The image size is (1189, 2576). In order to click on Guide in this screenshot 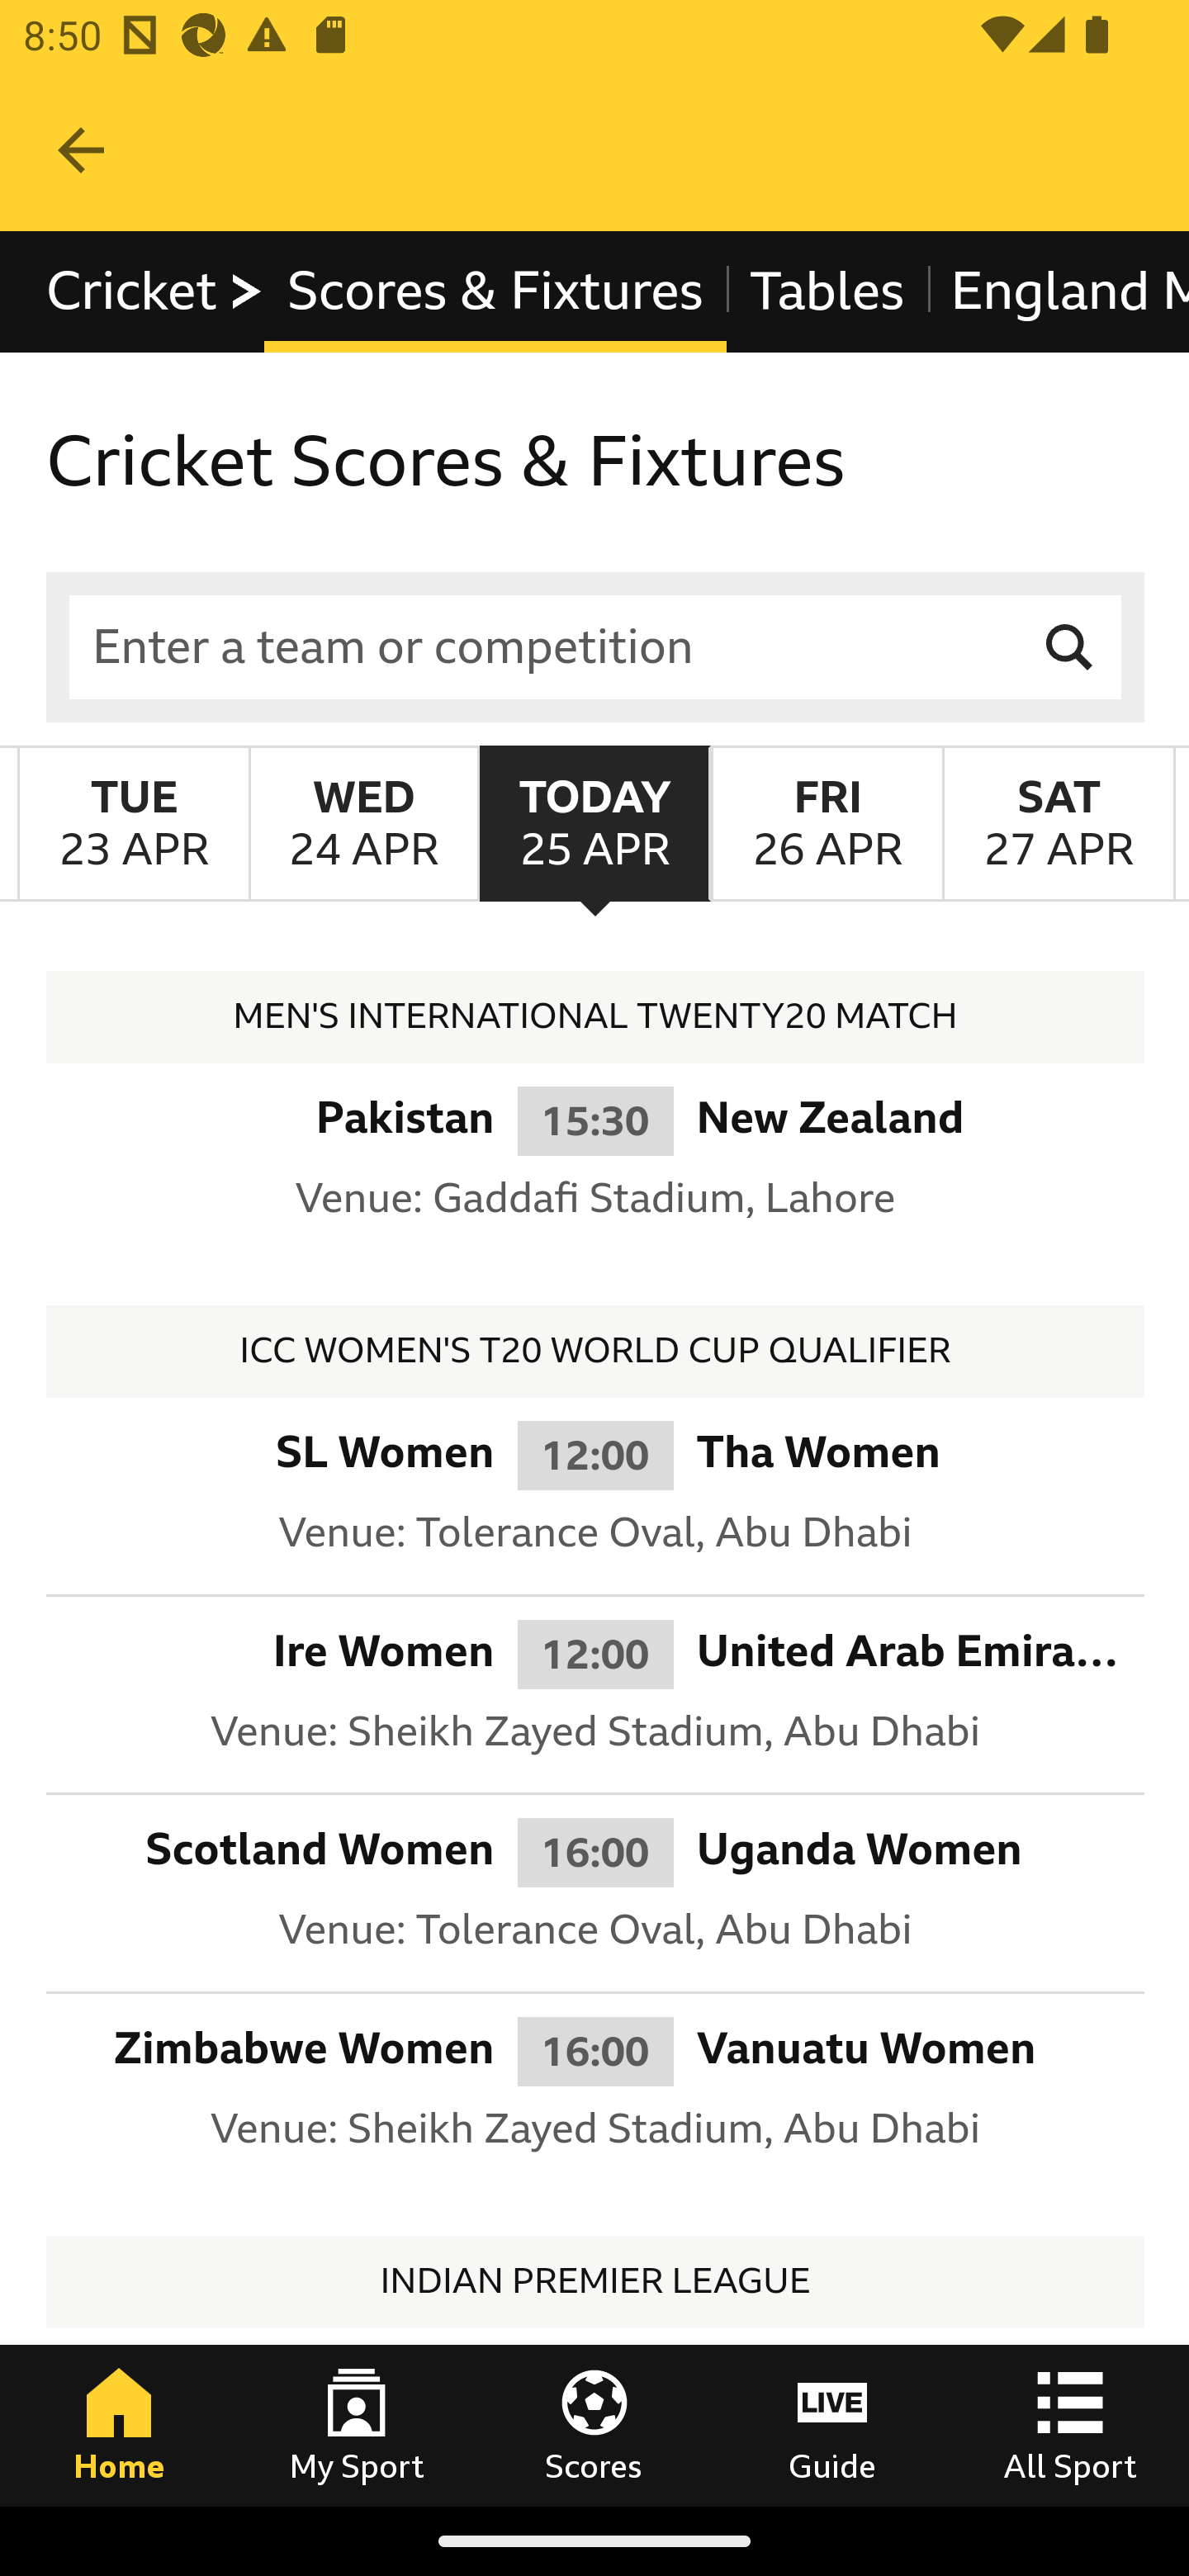, I will do `click(832, 2425)`.